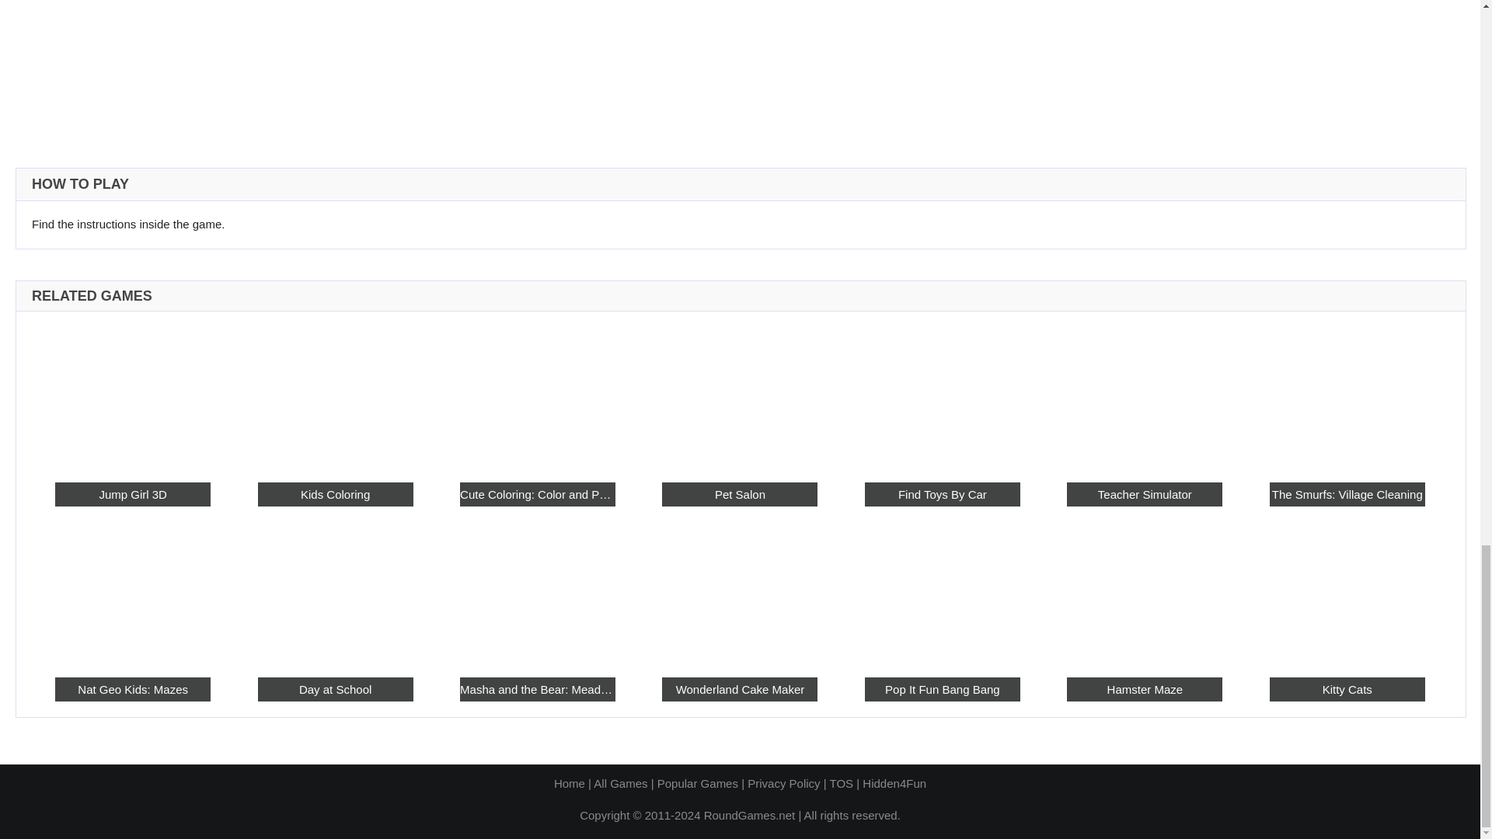 This screenshot has width=1492, height=839. I want to click on Kids Coloring, so click(336, 396).